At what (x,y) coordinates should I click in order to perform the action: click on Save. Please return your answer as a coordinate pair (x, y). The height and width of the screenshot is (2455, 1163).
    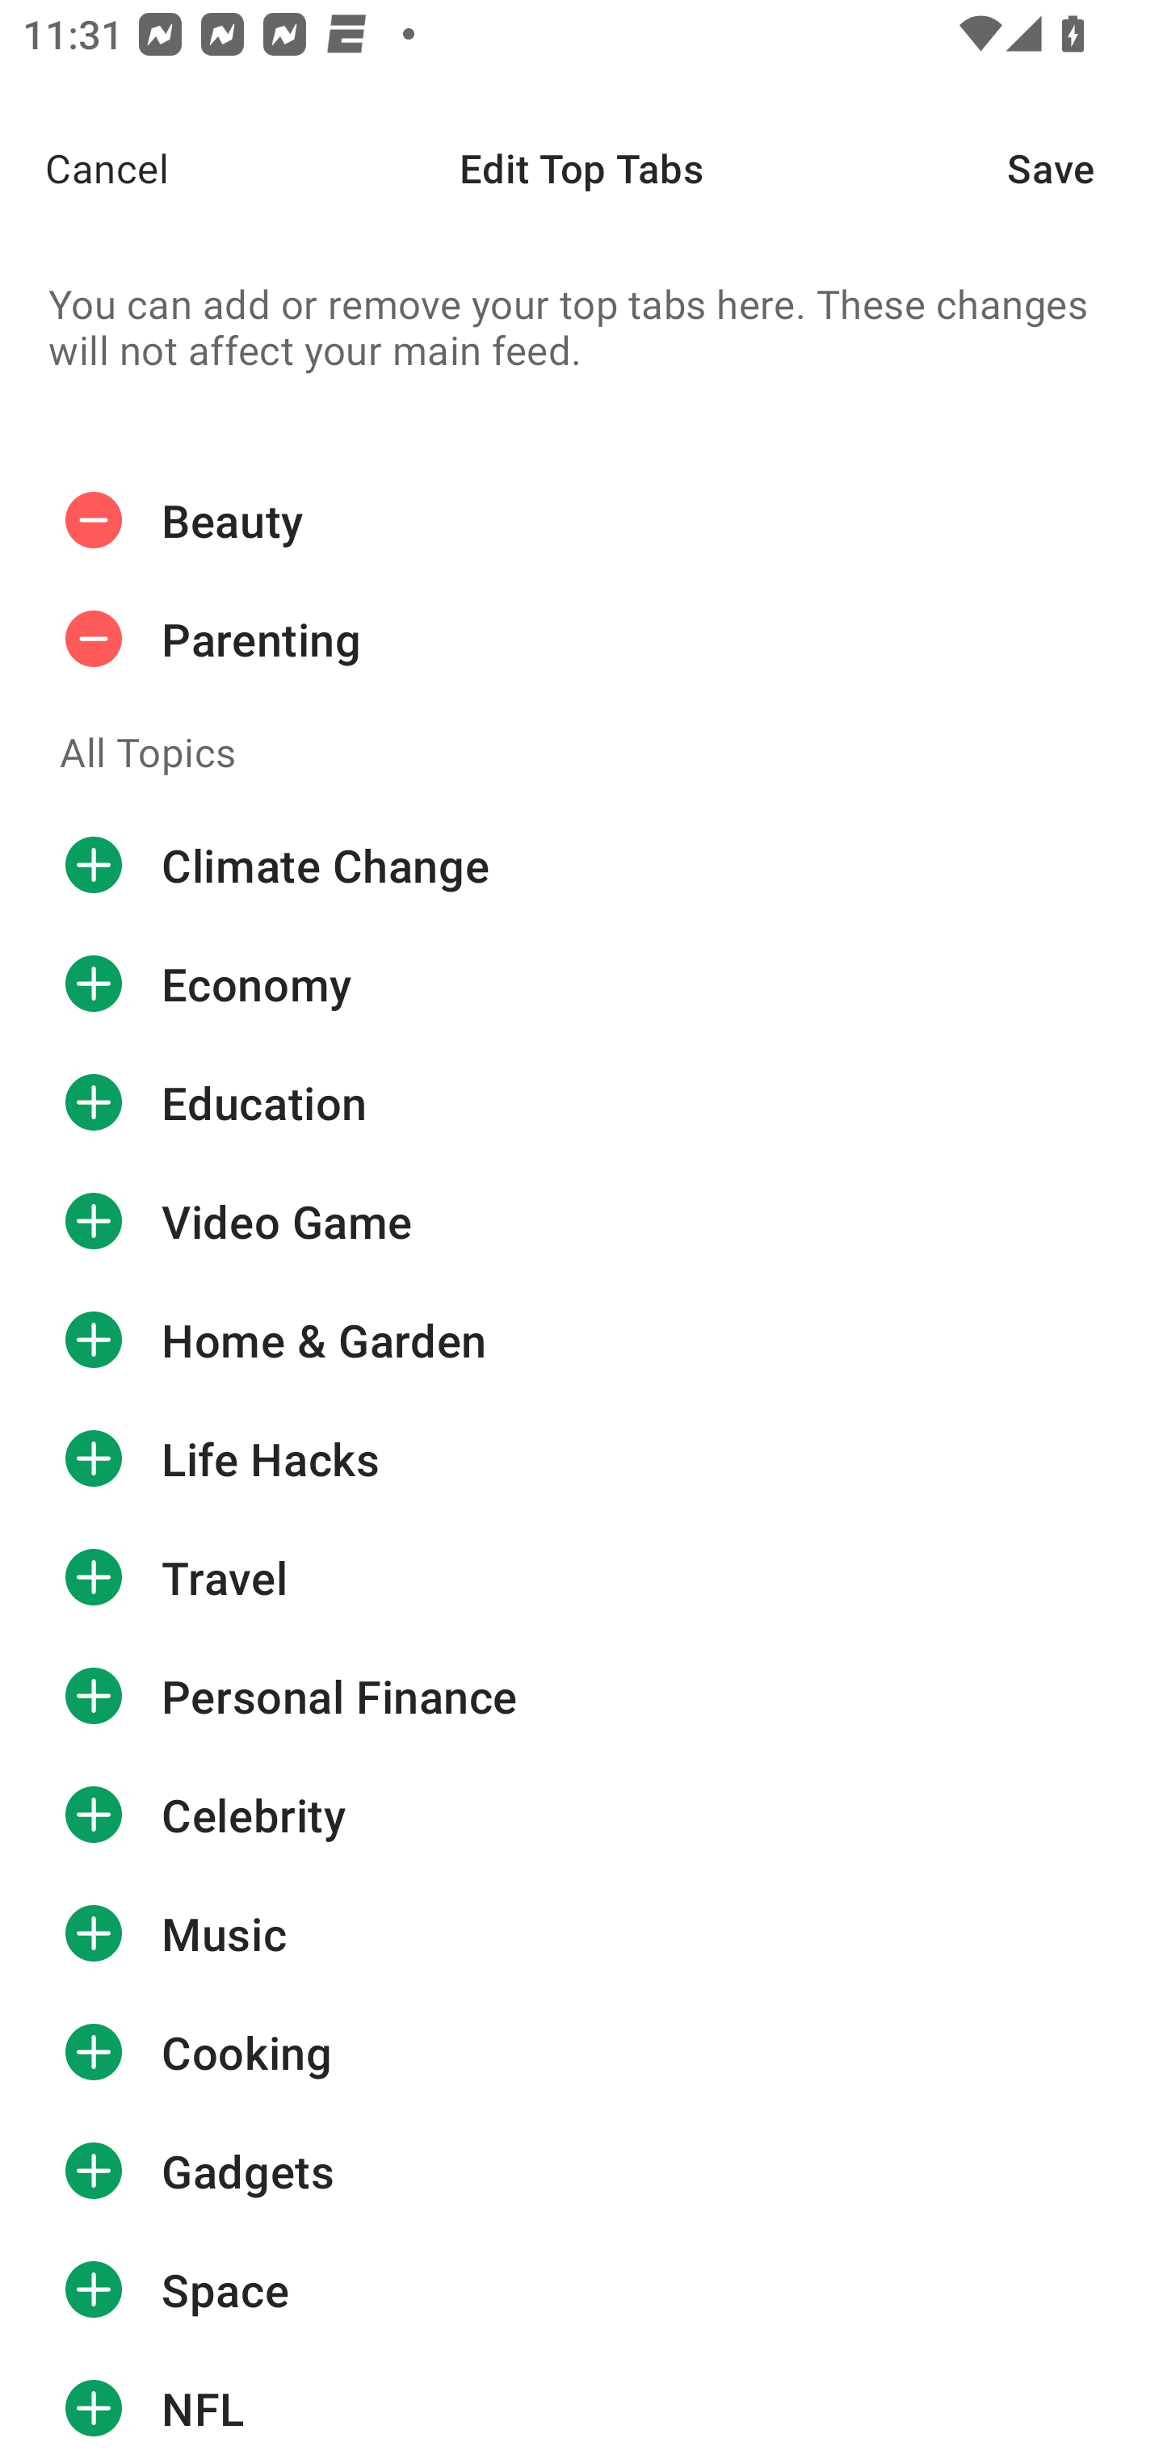
    Looking at the image, I should click on (1085, 168).